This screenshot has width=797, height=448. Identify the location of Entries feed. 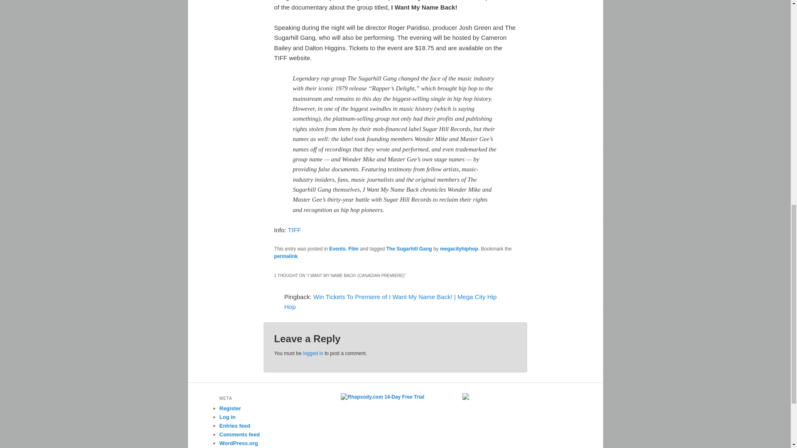
(235, 426).